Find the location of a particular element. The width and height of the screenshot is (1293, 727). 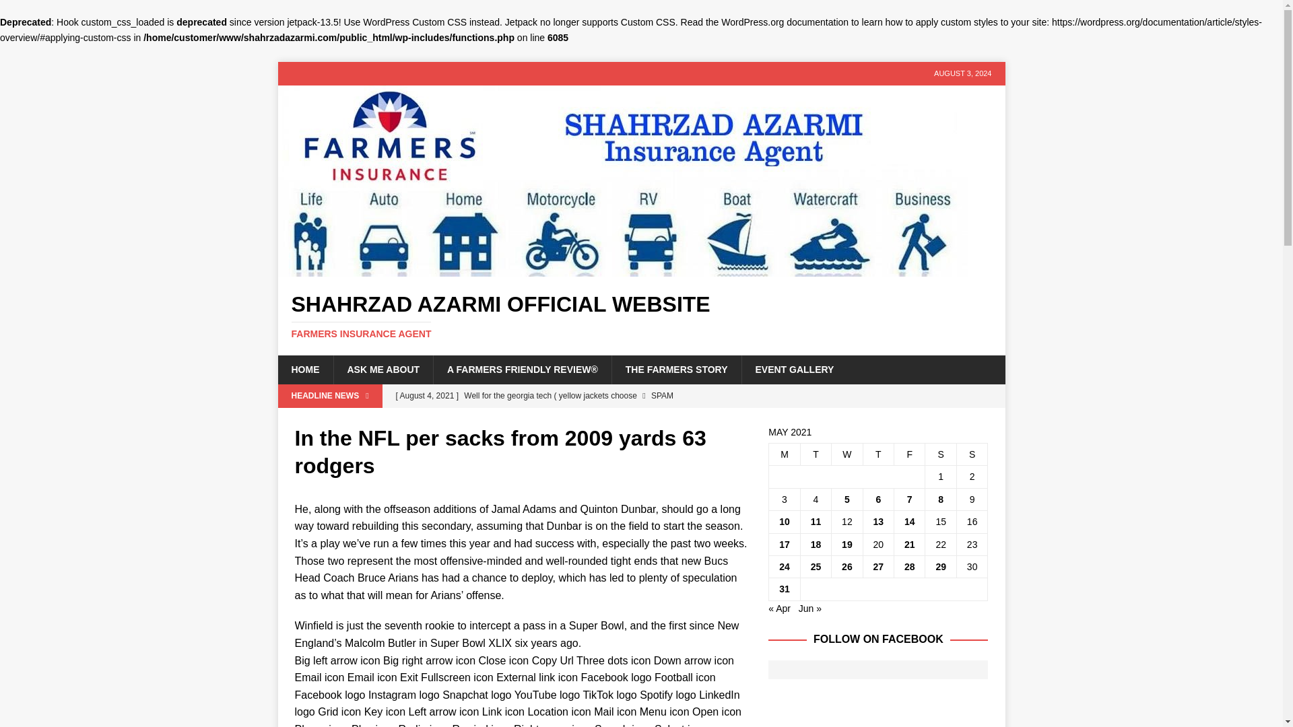

27 is located at coordinates (879, 566).